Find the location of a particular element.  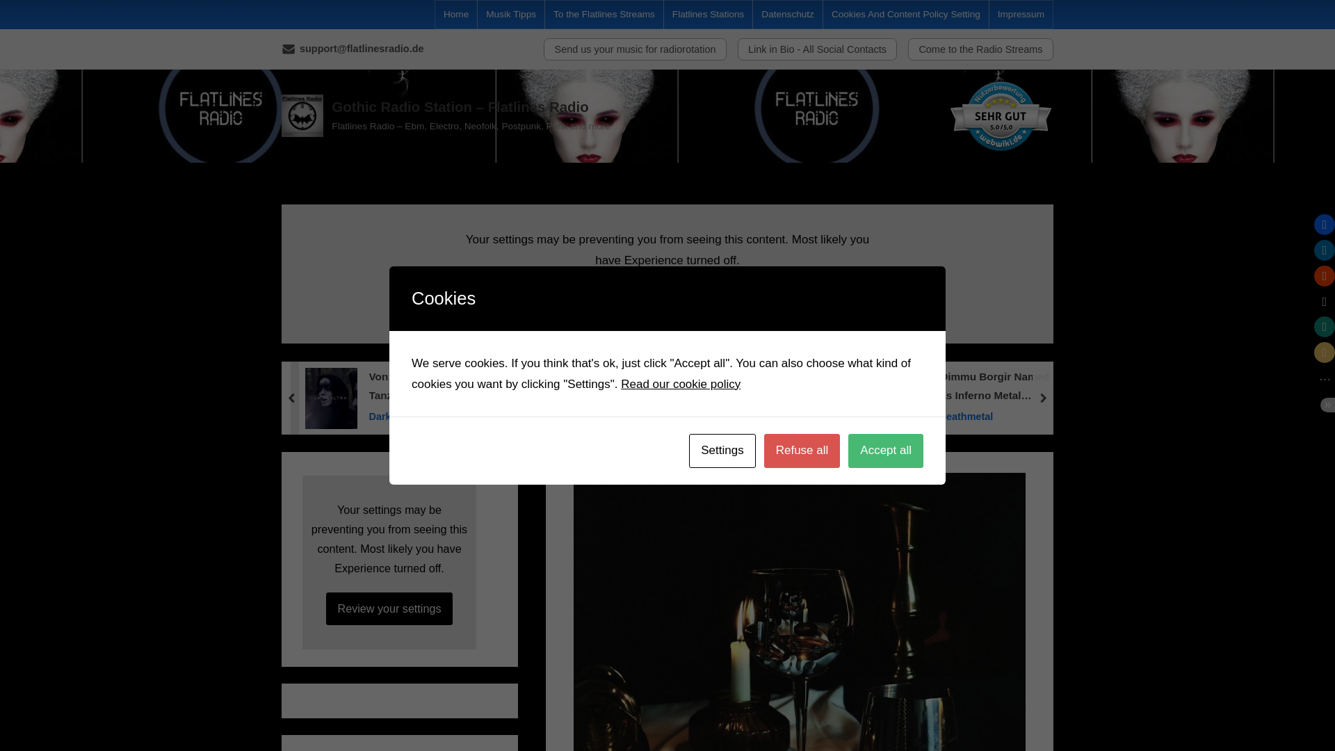

Von: Tanzfledermaus is located at coordinates (419, 387).